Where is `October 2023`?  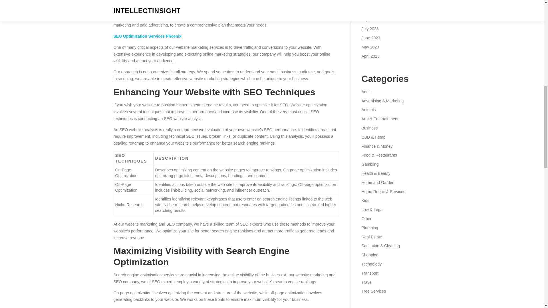 October 2023 is located at coordinates (373, 2).